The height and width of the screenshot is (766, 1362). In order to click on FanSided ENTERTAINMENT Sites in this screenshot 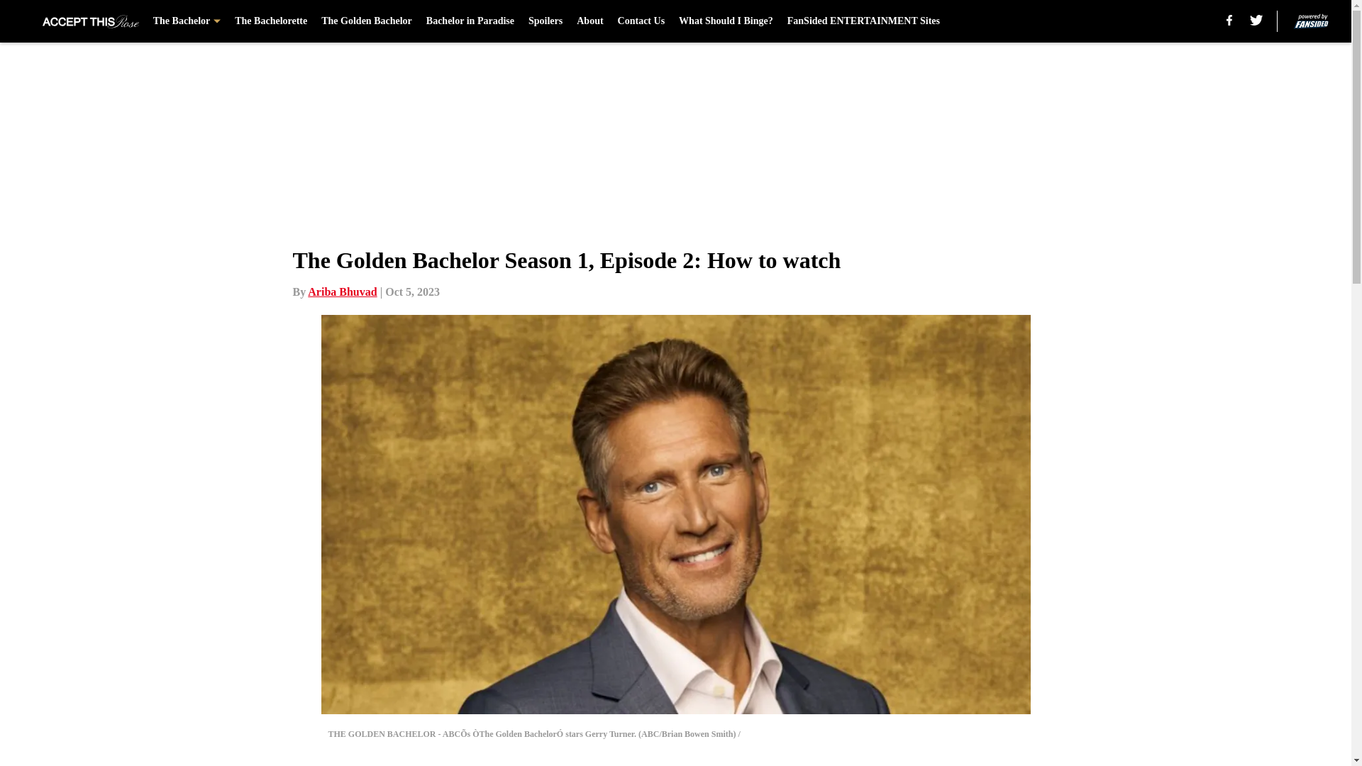, I will do `click(863, 21)`.